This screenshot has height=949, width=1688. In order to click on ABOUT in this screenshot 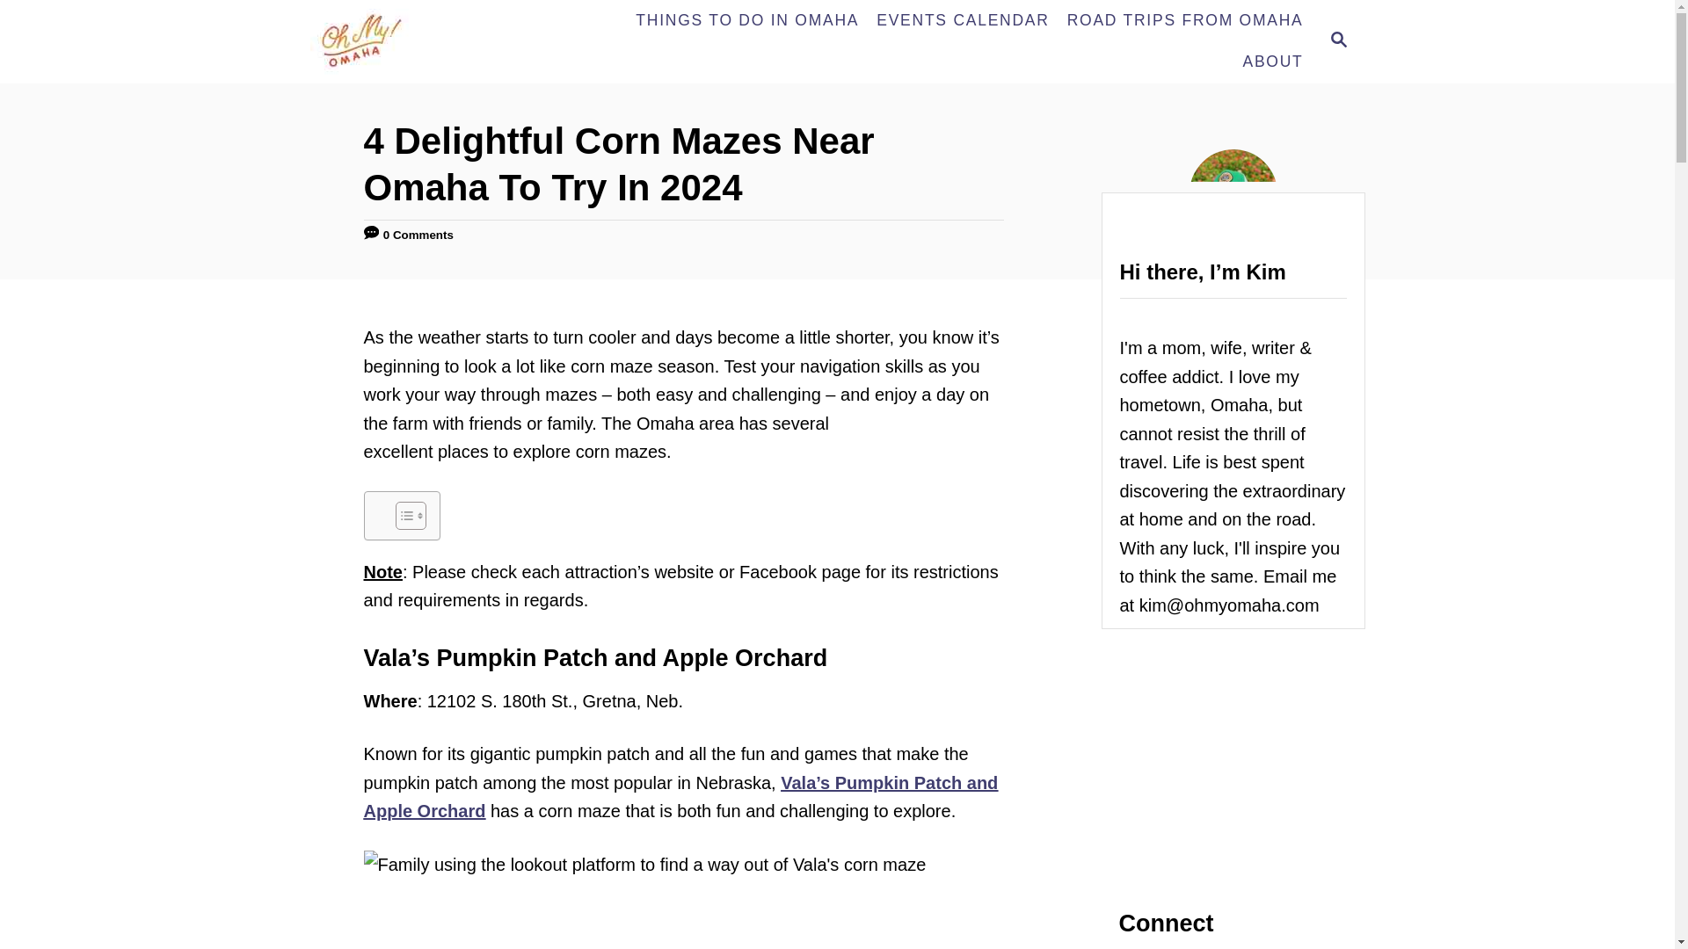, I will do `click(1272, 62)`.